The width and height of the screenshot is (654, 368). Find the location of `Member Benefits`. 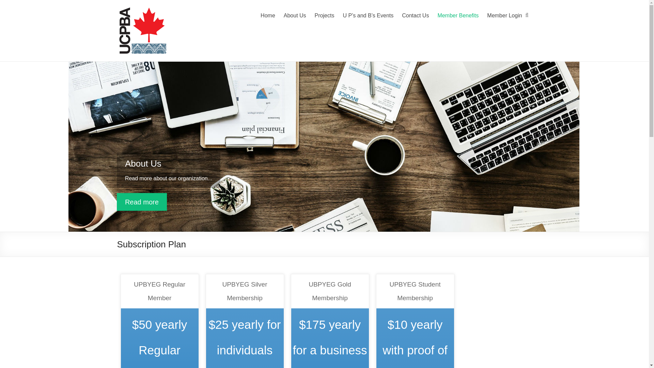

Member Benefits is located at coordinates (458, 16).